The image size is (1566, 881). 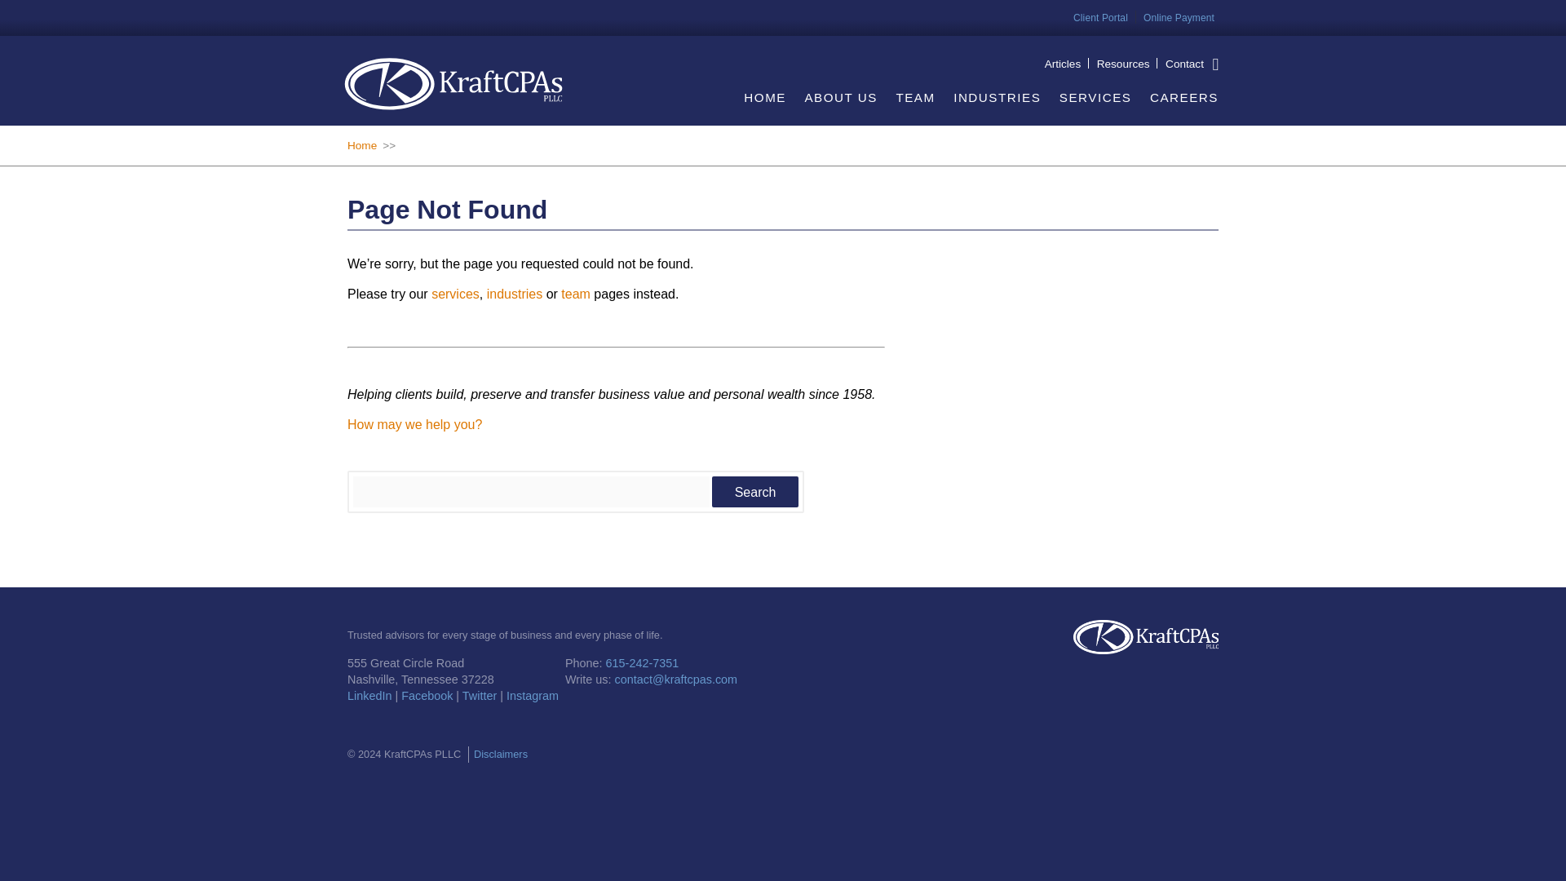 I want to click on INDUSTRIES, so click(x=997, y=108).